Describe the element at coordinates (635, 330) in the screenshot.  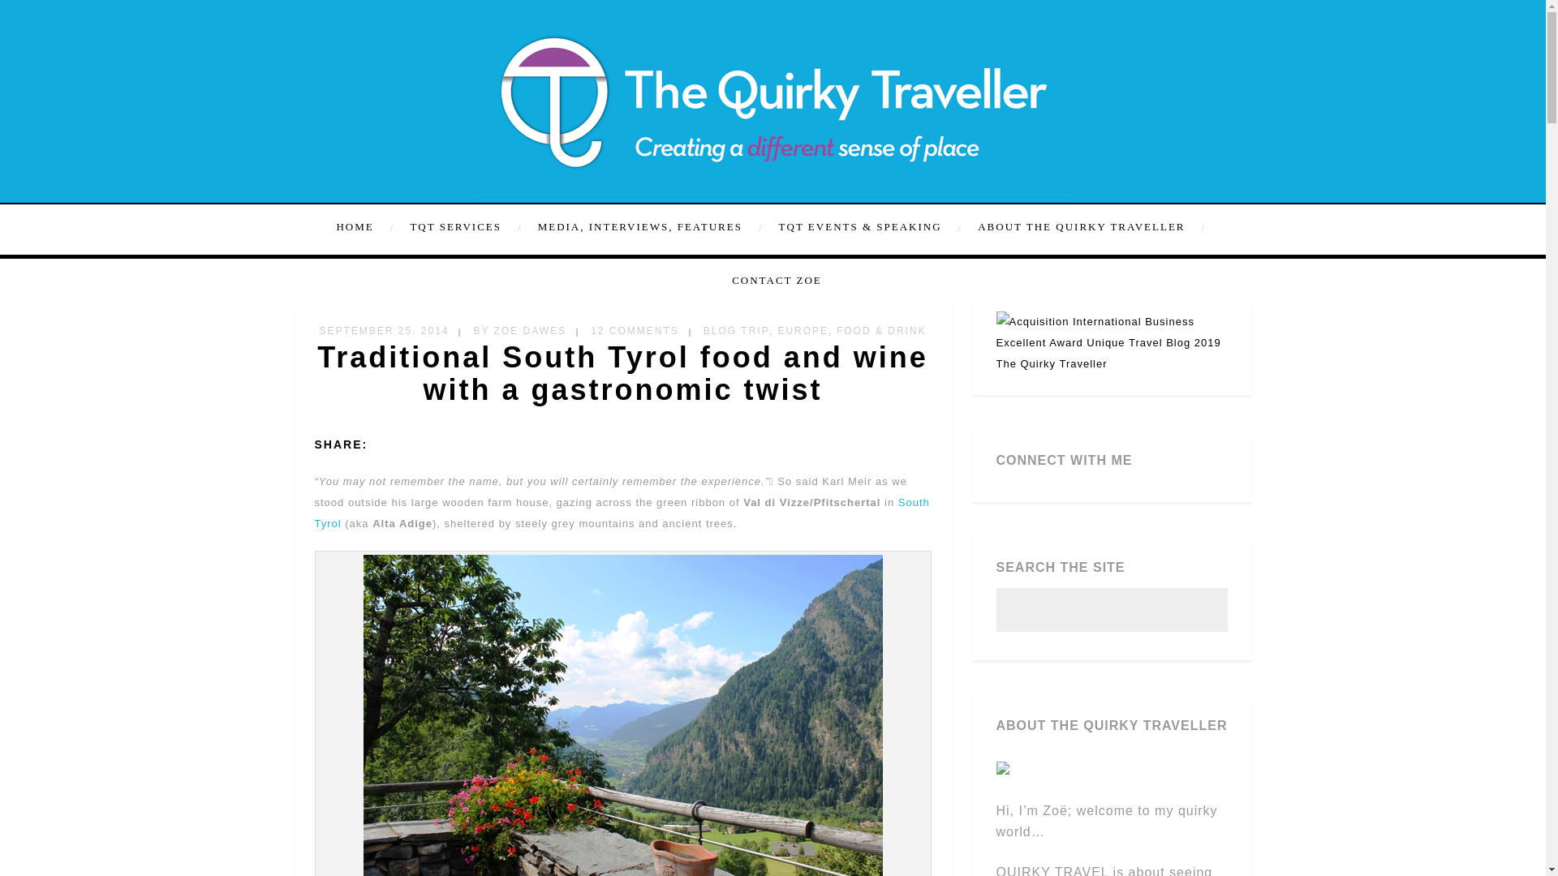
I see `12 COMMENTS` at that location.